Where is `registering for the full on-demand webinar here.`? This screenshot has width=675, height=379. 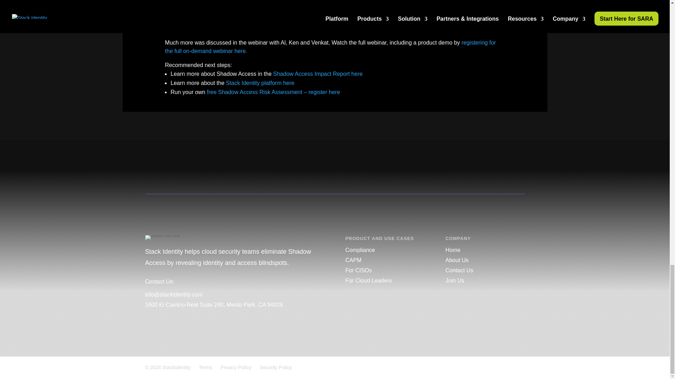 registering for the full on-demand webinar here. is located at coordinates (330, 47).